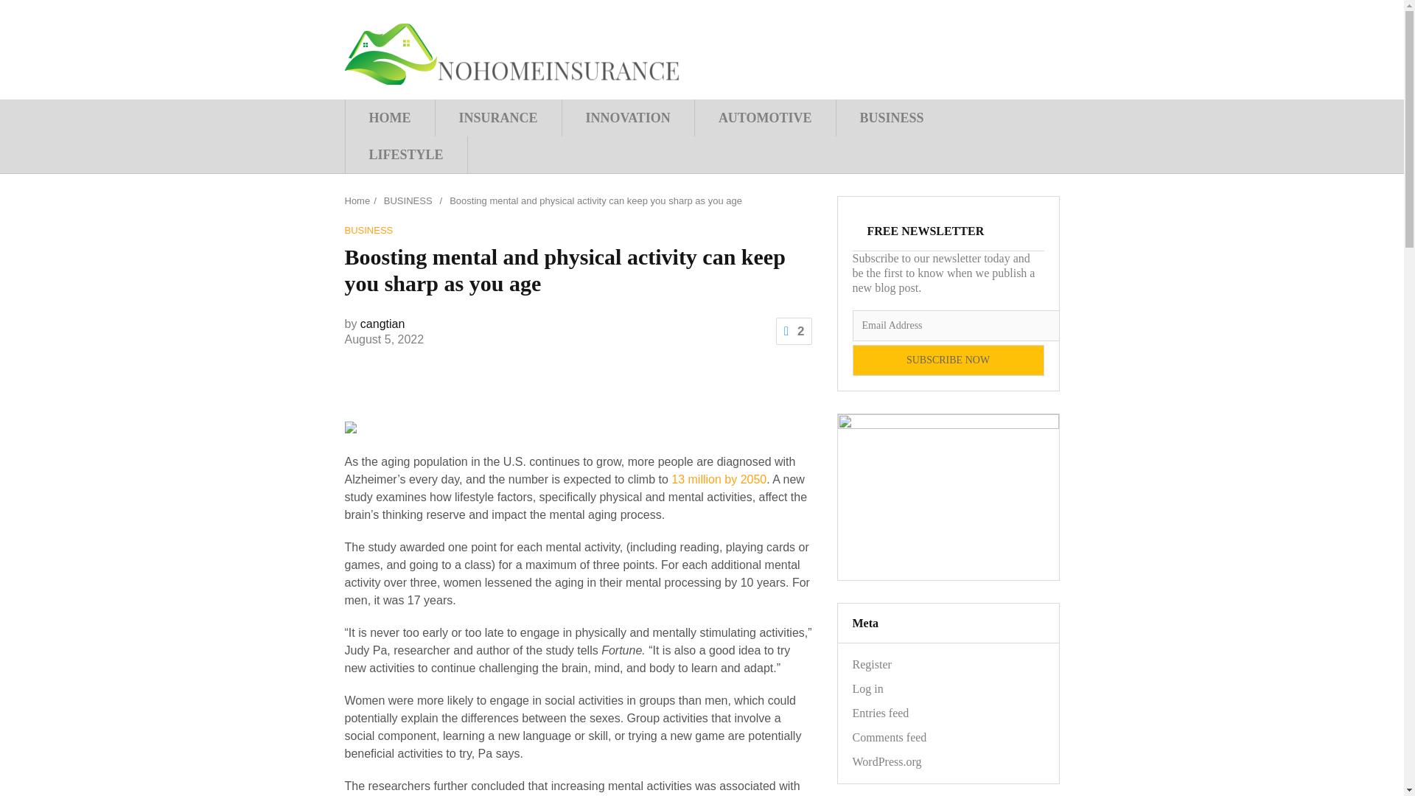  What do you see at coordinates (408, 200) in the screenshot?
I see `BUSINESS` at bounding box center [408, 200].